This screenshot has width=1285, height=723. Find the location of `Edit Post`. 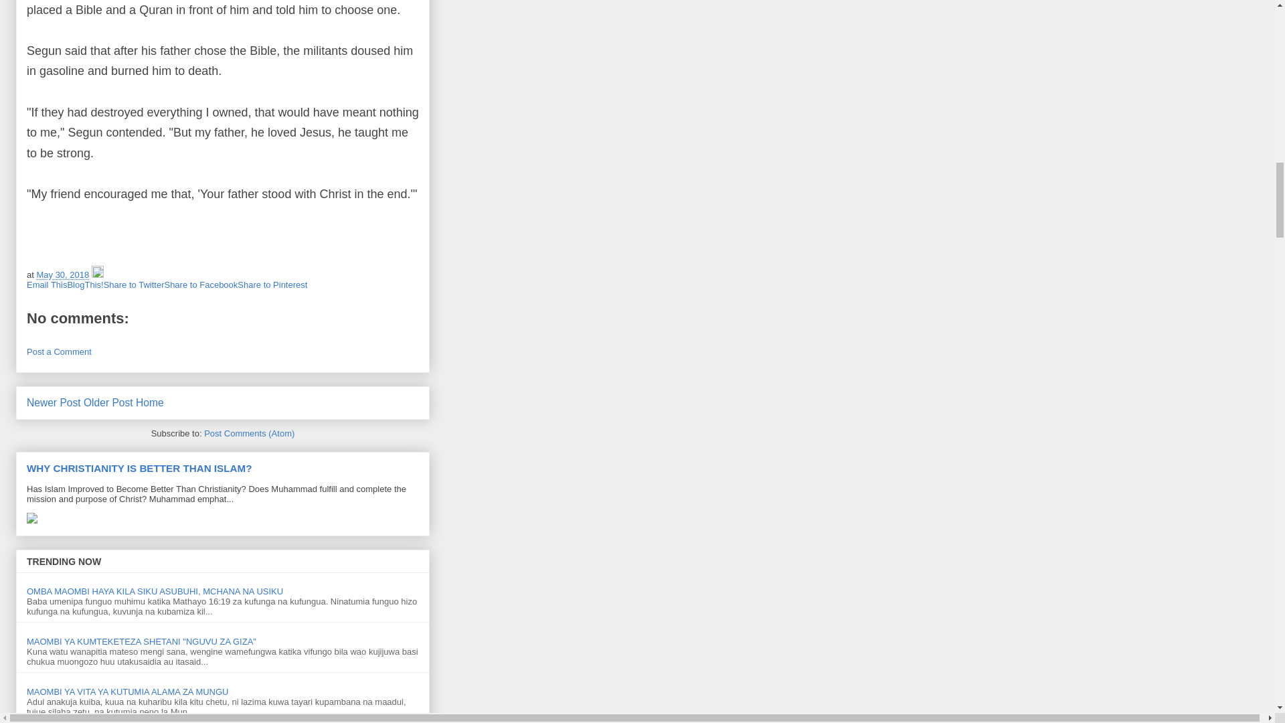

Edit Post is located at coordinates (98, 274).